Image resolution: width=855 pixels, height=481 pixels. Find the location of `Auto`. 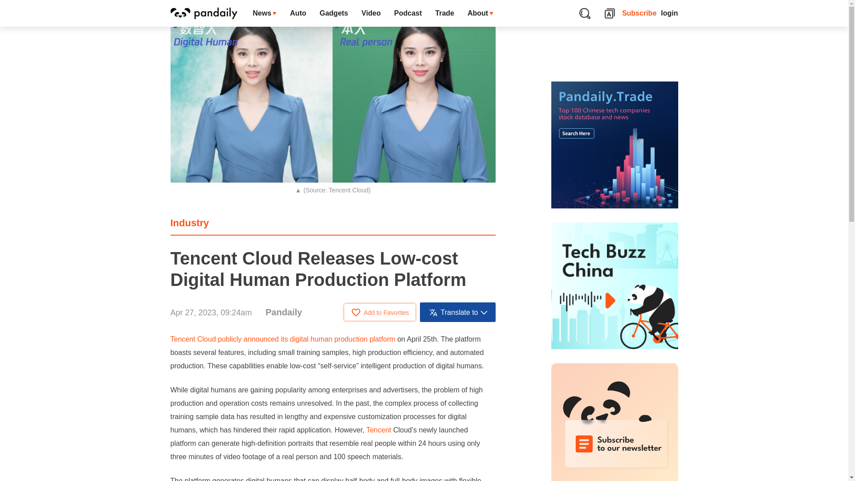

Auto is located at coordinates (297, 13).